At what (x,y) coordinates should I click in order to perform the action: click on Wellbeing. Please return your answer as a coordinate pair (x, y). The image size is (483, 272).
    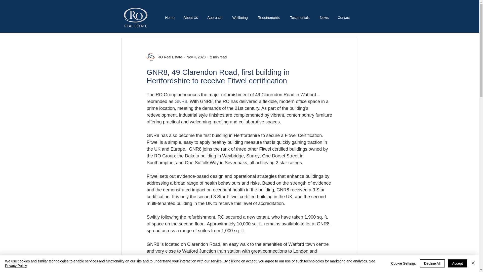
    Looking at the image, I should click on (241, 18).